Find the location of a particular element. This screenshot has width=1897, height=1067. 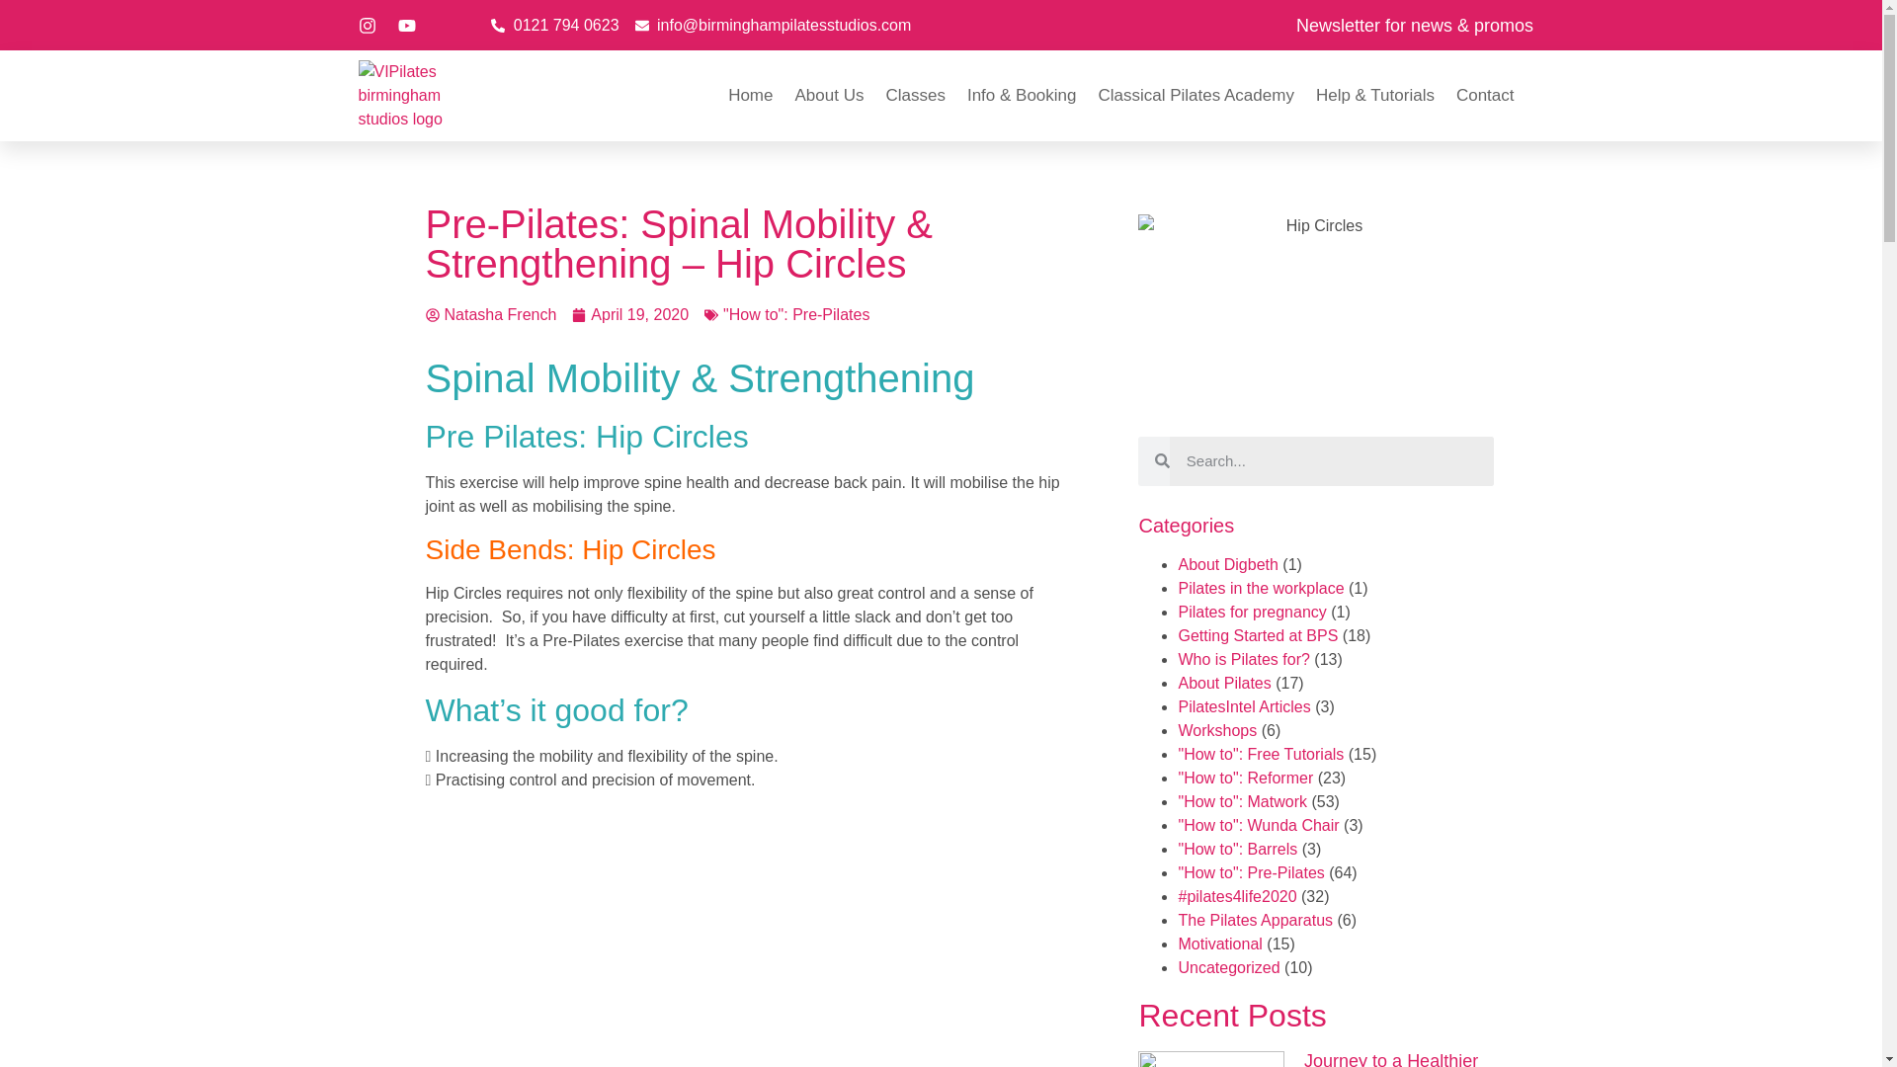

About Pilates is located at coordinates (1224, 682).